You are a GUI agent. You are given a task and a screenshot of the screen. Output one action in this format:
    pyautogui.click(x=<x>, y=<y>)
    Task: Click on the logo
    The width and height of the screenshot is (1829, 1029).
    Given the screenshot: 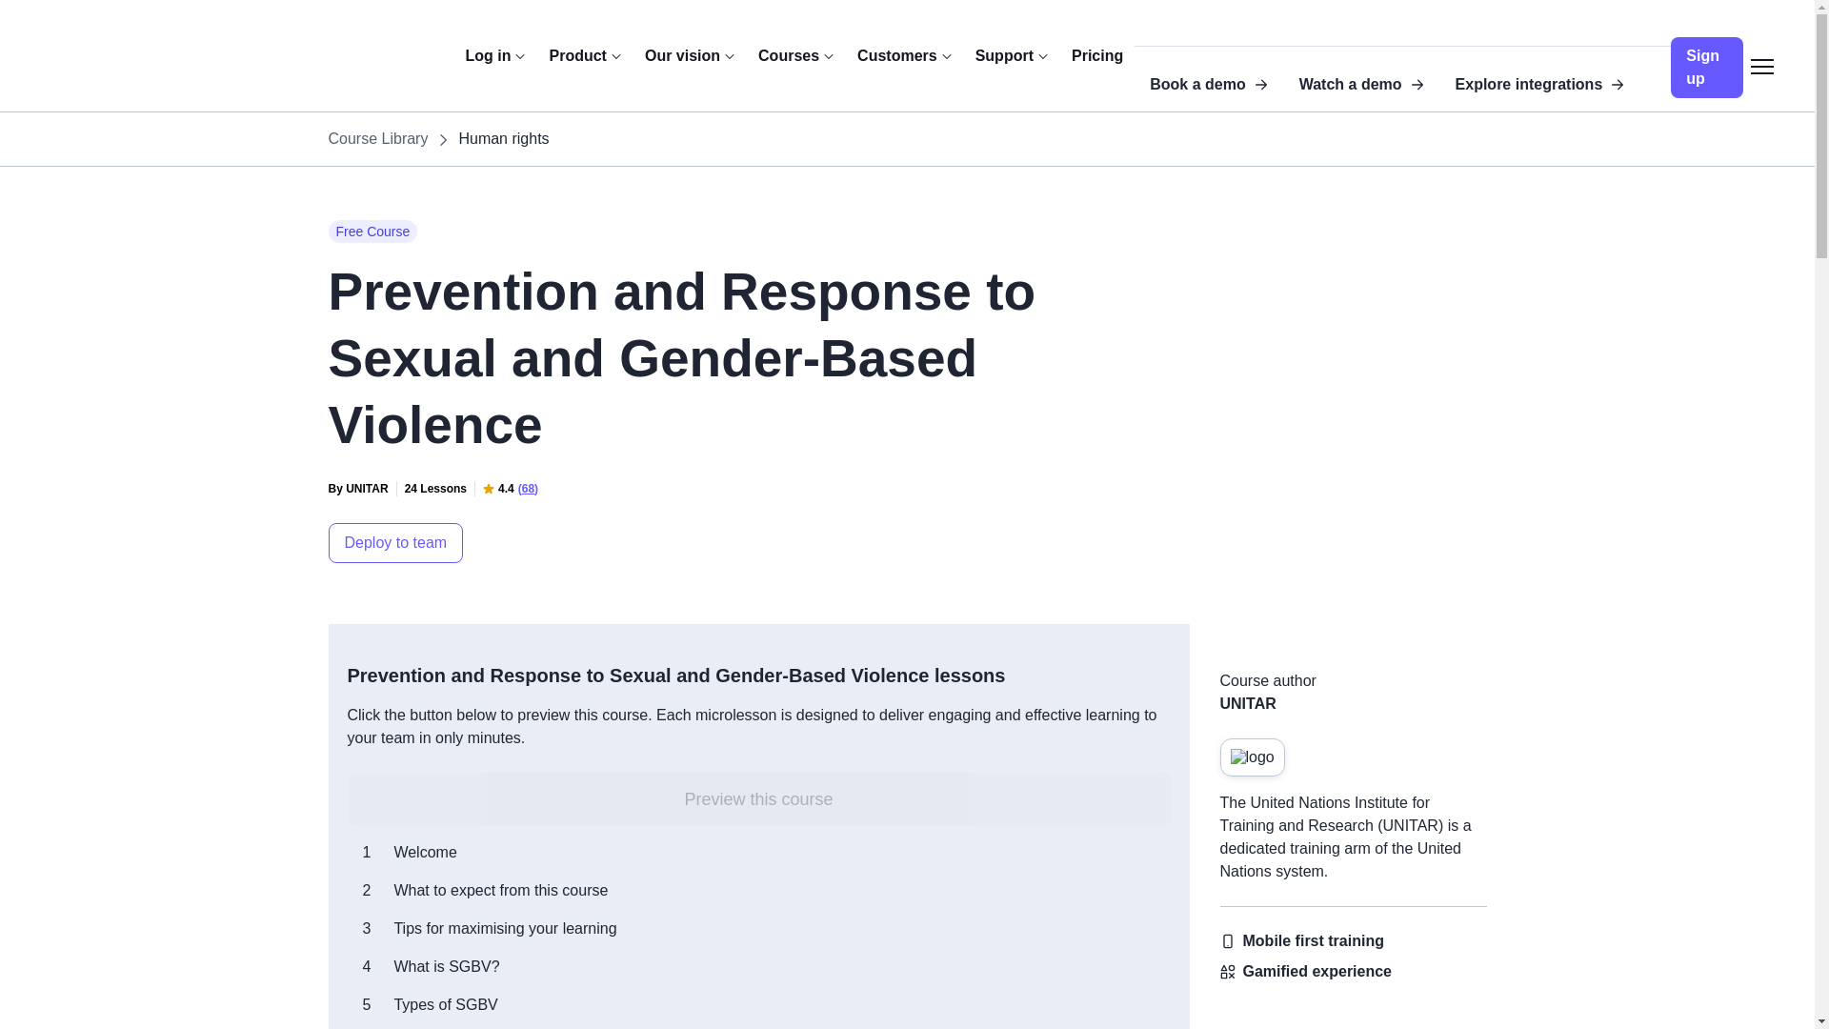 What is the action you would take?
    pyautogui.click(x=1252, y=757)
    